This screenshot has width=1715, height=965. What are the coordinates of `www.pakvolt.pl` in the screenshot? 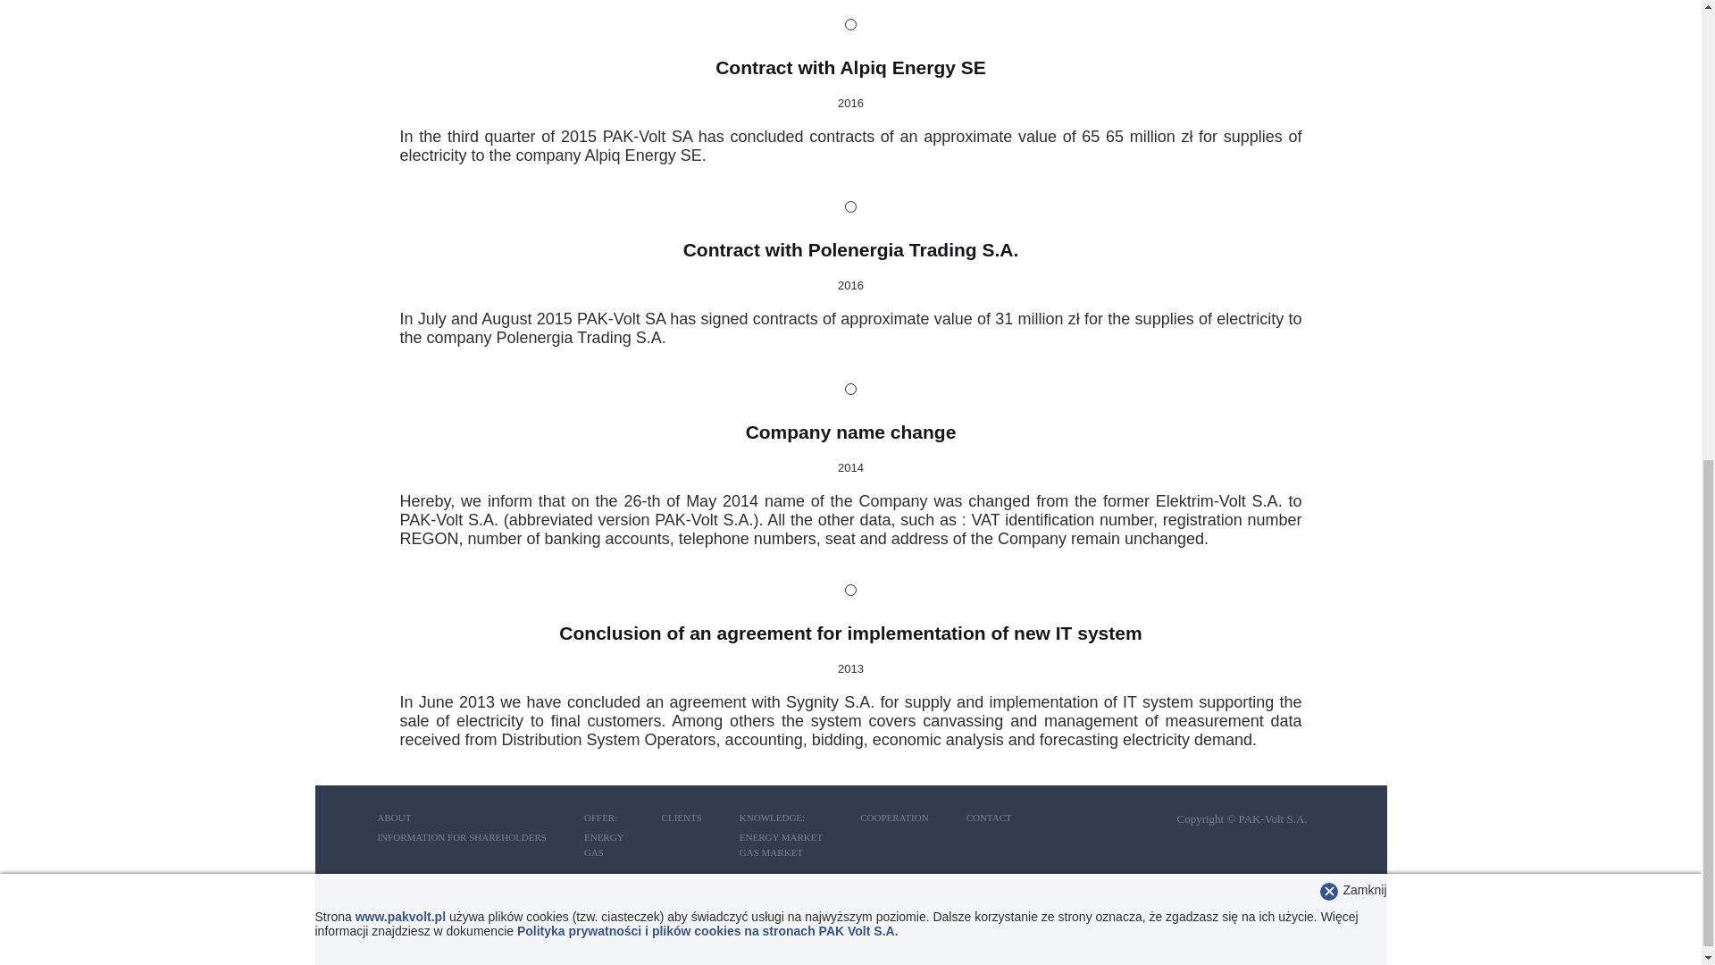 It's located at (400, 29).